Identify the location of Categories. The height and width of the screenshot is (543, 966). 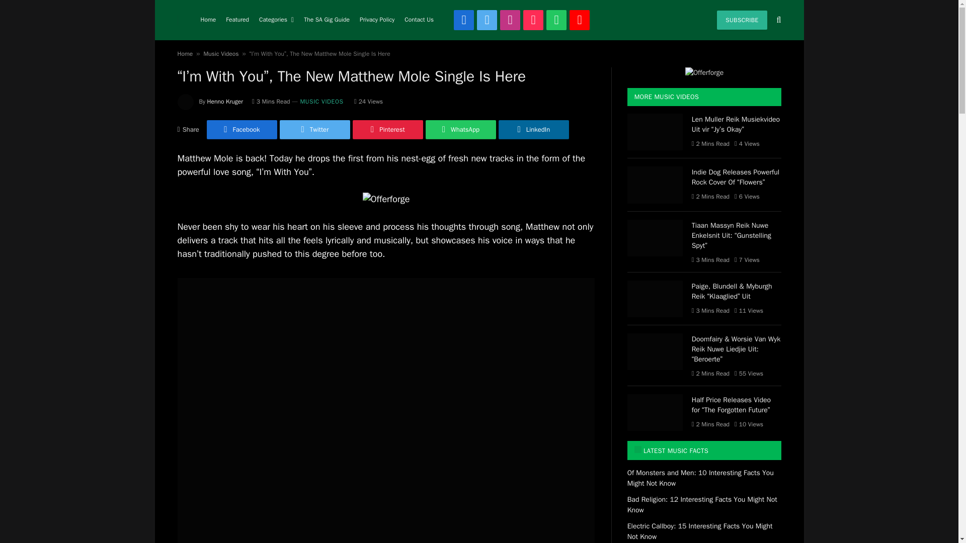
(276, 20).